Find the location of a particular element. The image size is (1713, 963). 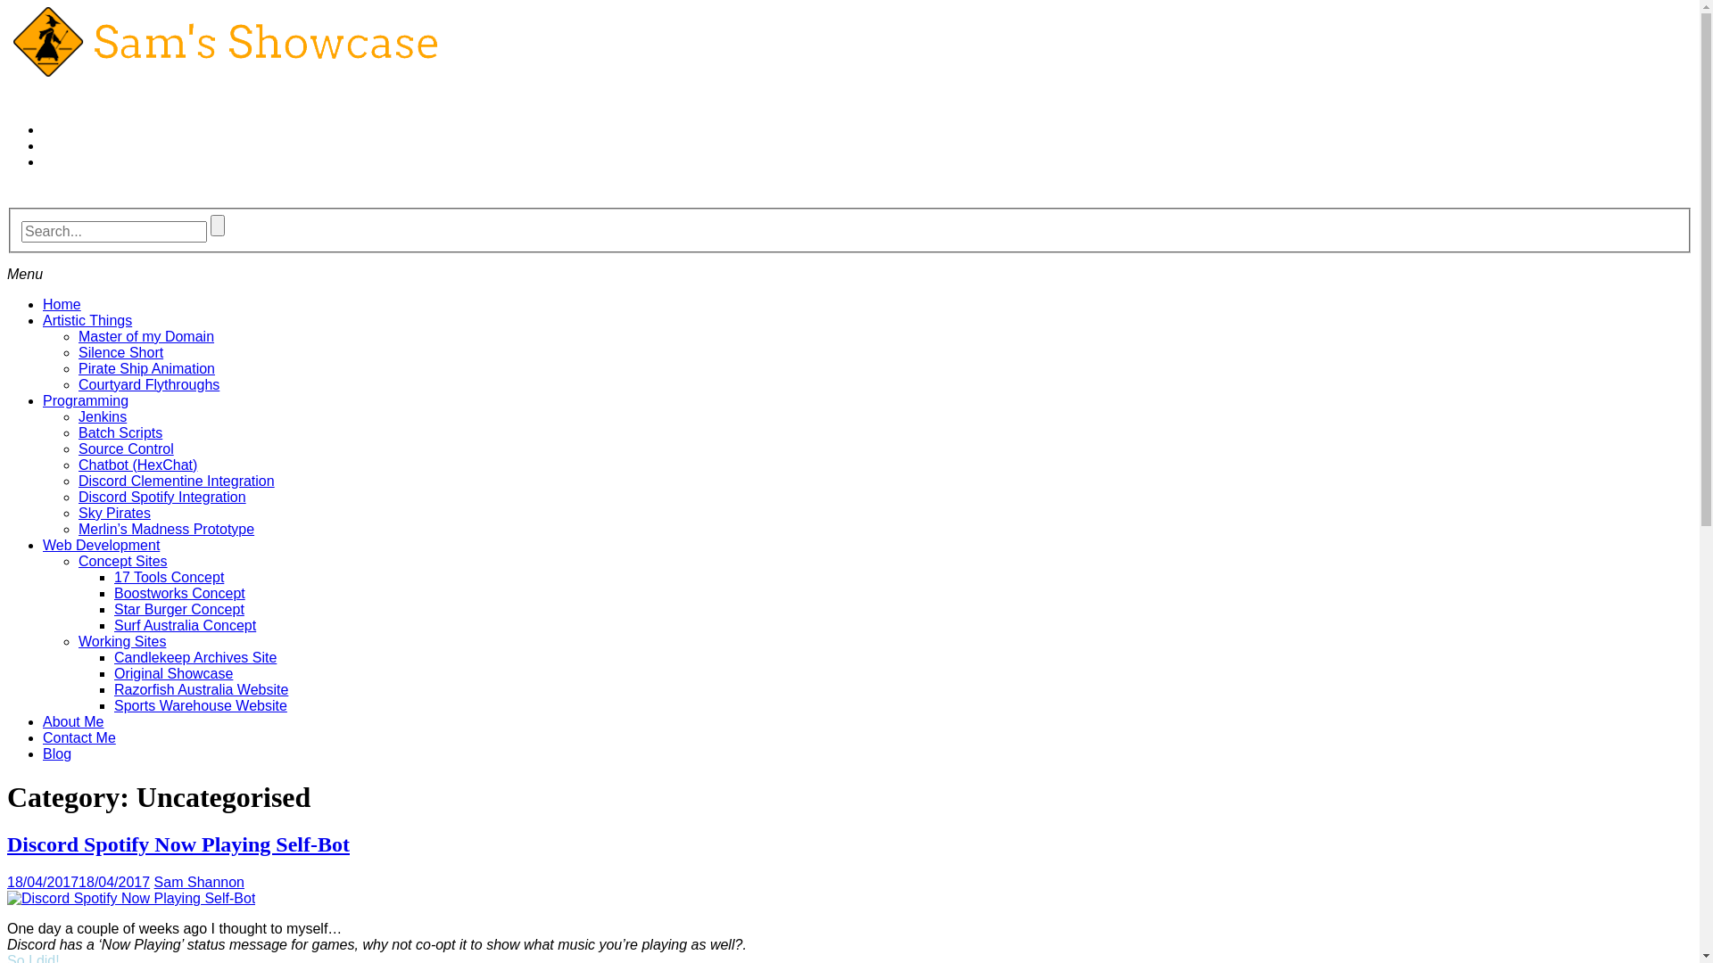

Sports Warehouse Website is located at coordinates (201, 706).